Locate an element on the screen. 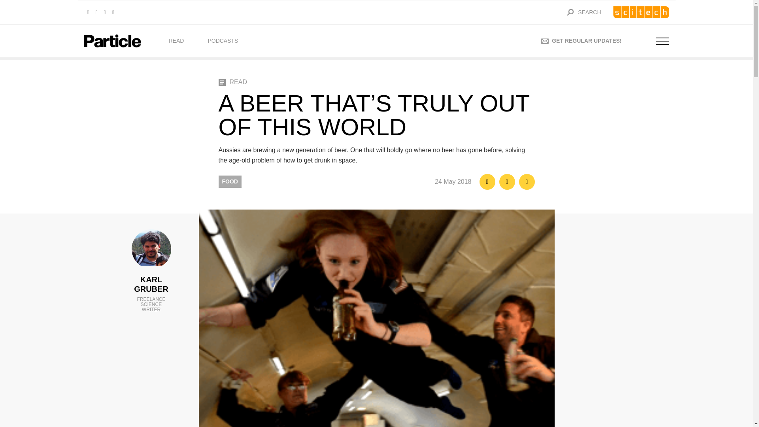 This screenshot has width=759, height=427. Visit scitech.org.au is located at coordinates (640, 12).